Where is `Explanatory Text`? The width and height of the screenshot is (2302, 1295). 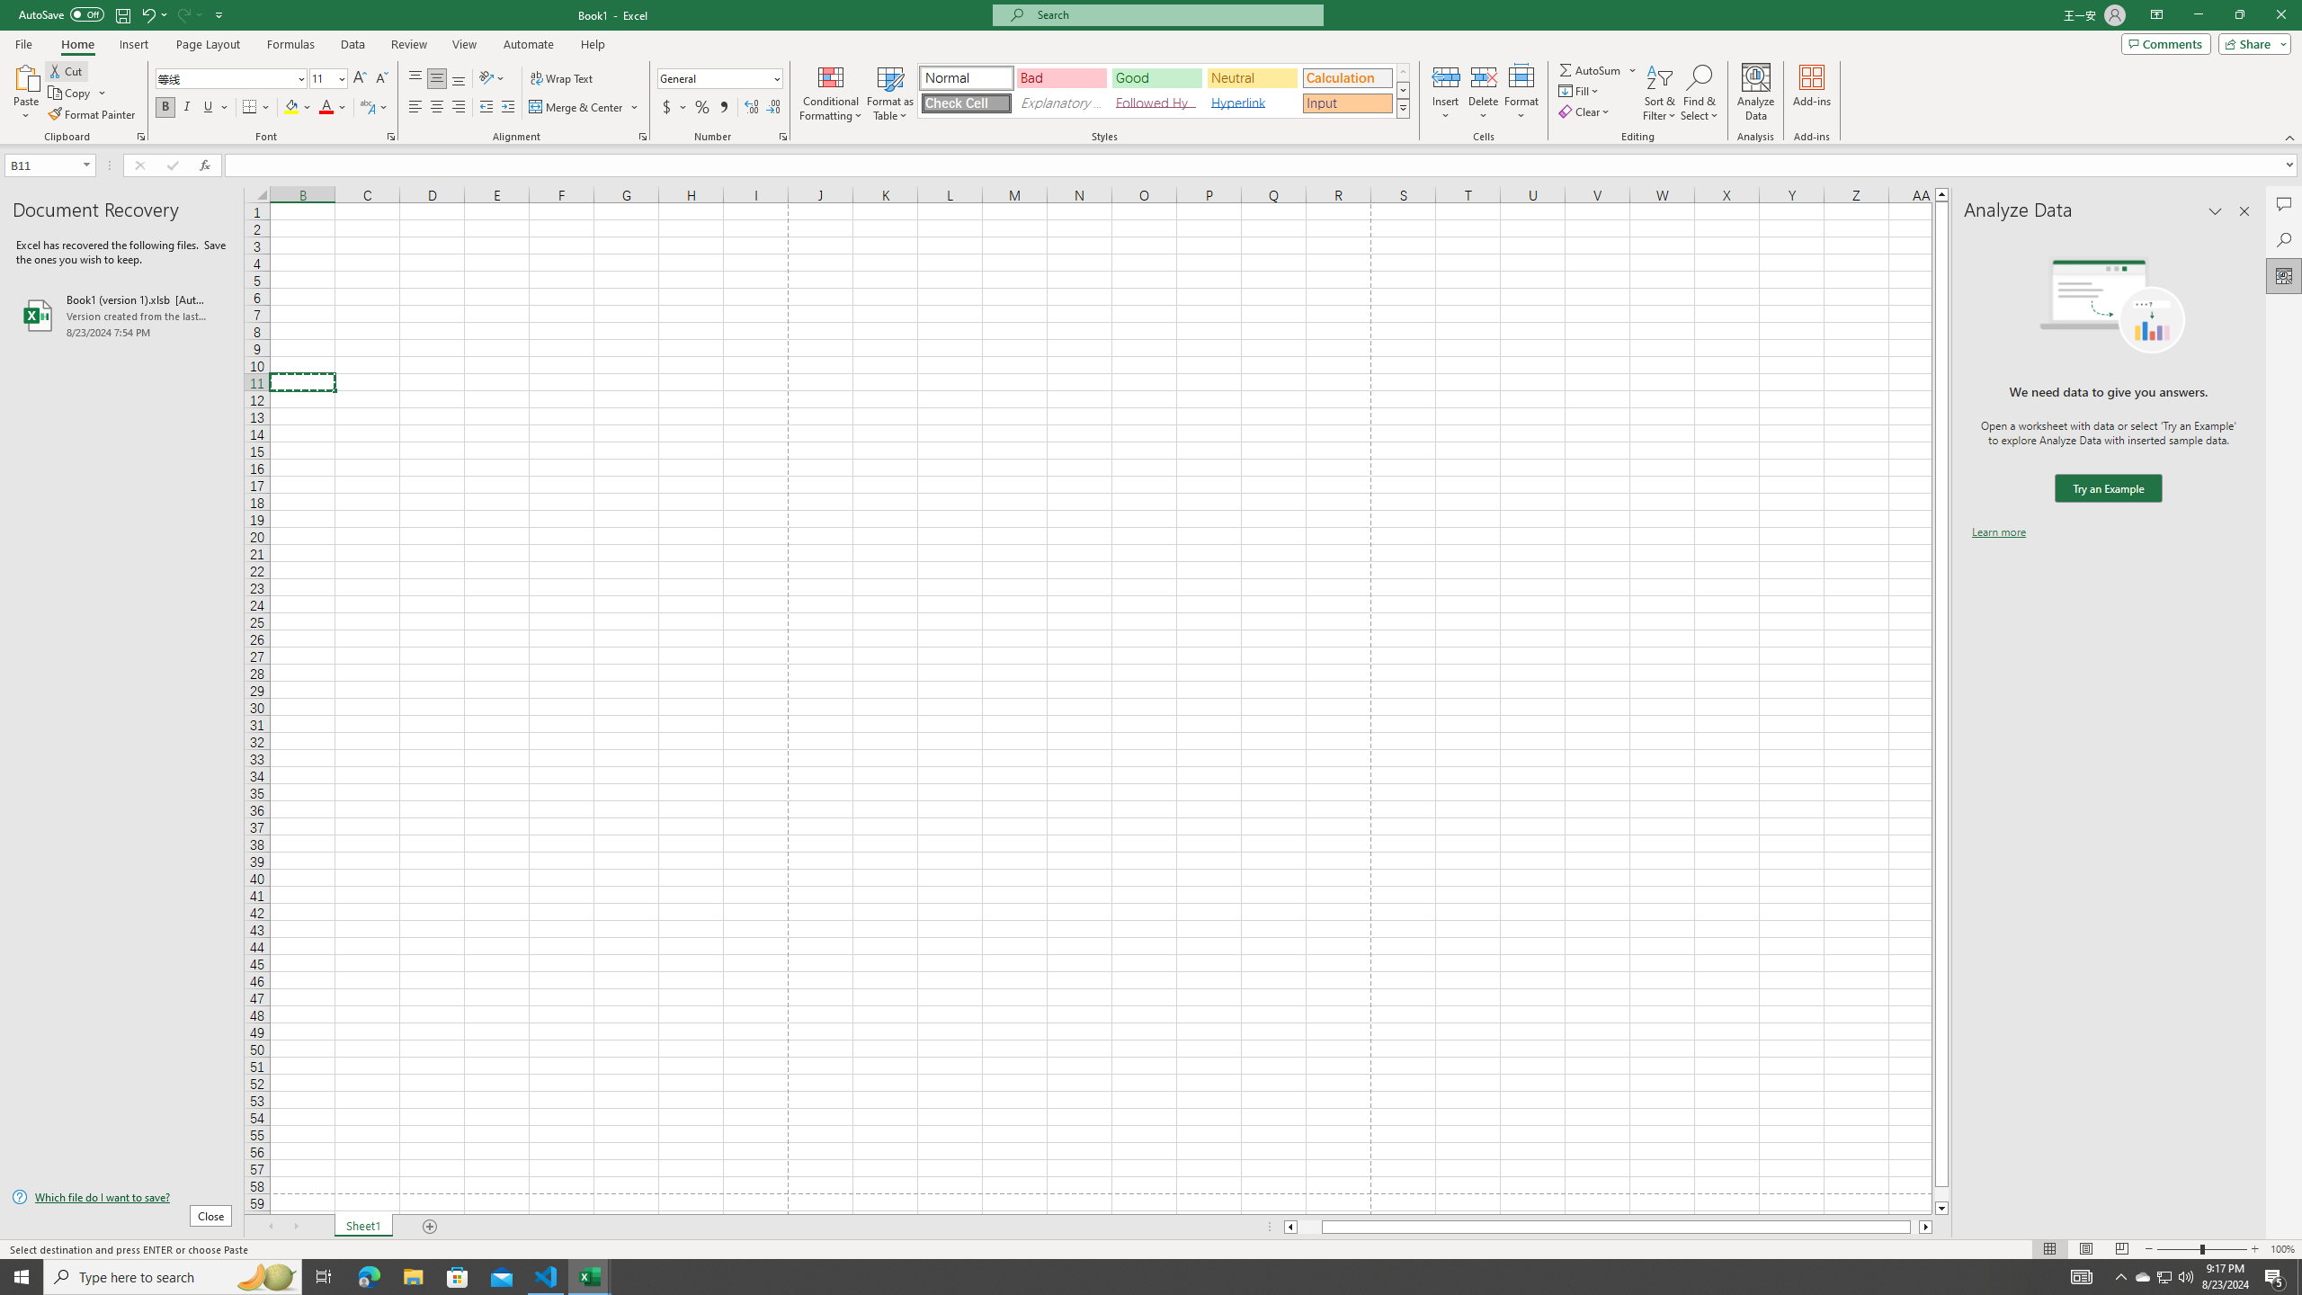
Explanatory Text is located at coordinates (1061, 103).